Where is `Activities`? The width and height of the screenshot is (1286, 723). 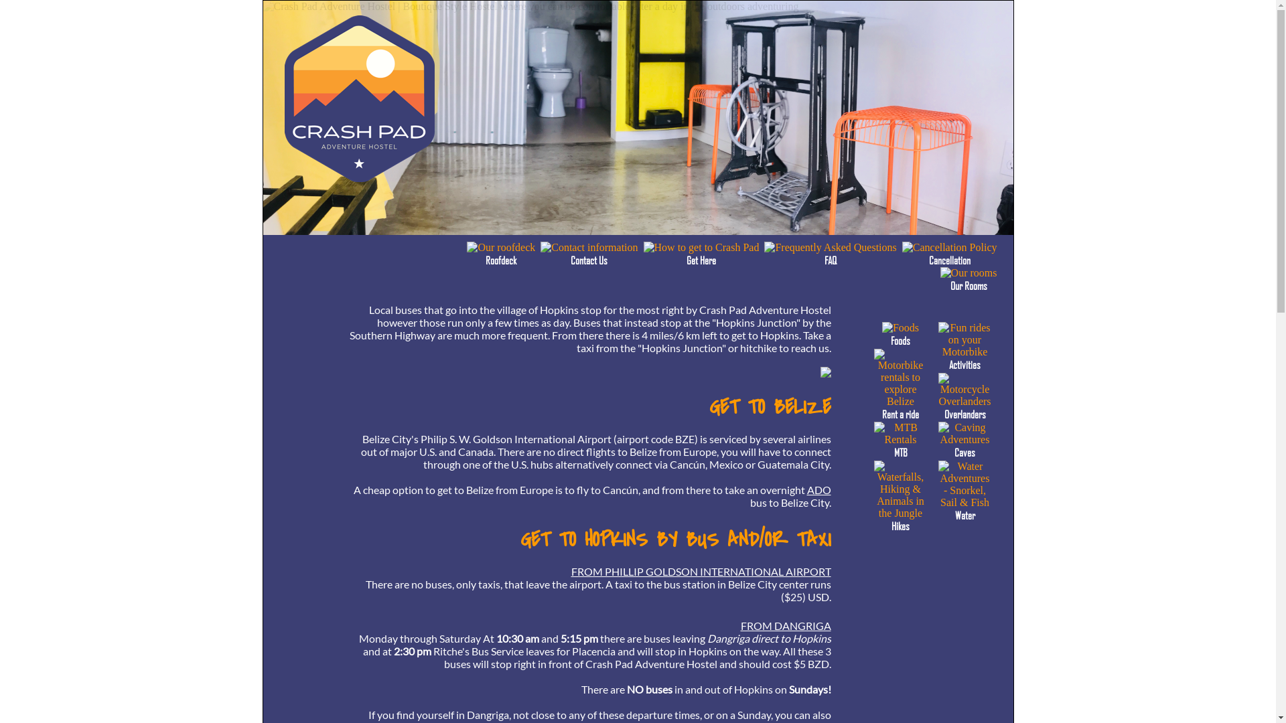 Activities is located at coordinates (964, 359).